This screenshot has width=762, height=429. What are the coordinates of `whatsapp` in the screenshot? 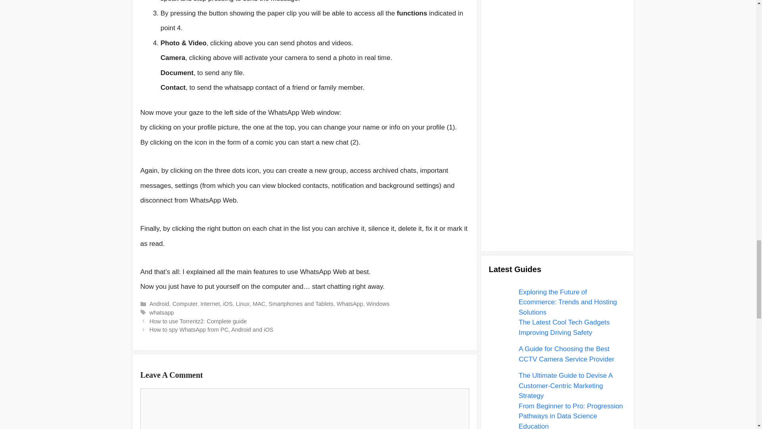 It's located at (162, 312).